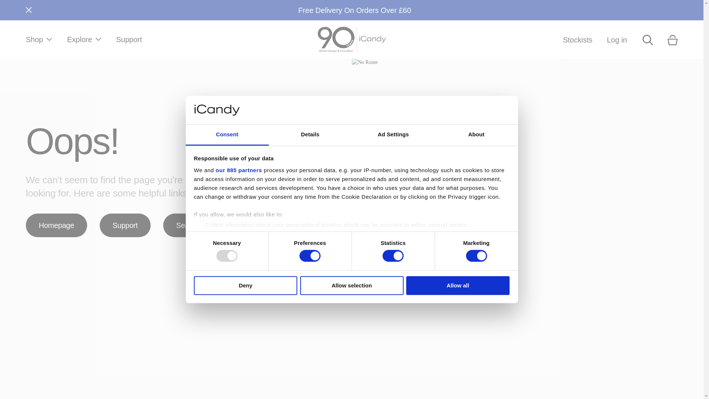 Image resolution: width=709 pixels, height=399 pixels. I want to click on Ad Settings, so click(393, 135).